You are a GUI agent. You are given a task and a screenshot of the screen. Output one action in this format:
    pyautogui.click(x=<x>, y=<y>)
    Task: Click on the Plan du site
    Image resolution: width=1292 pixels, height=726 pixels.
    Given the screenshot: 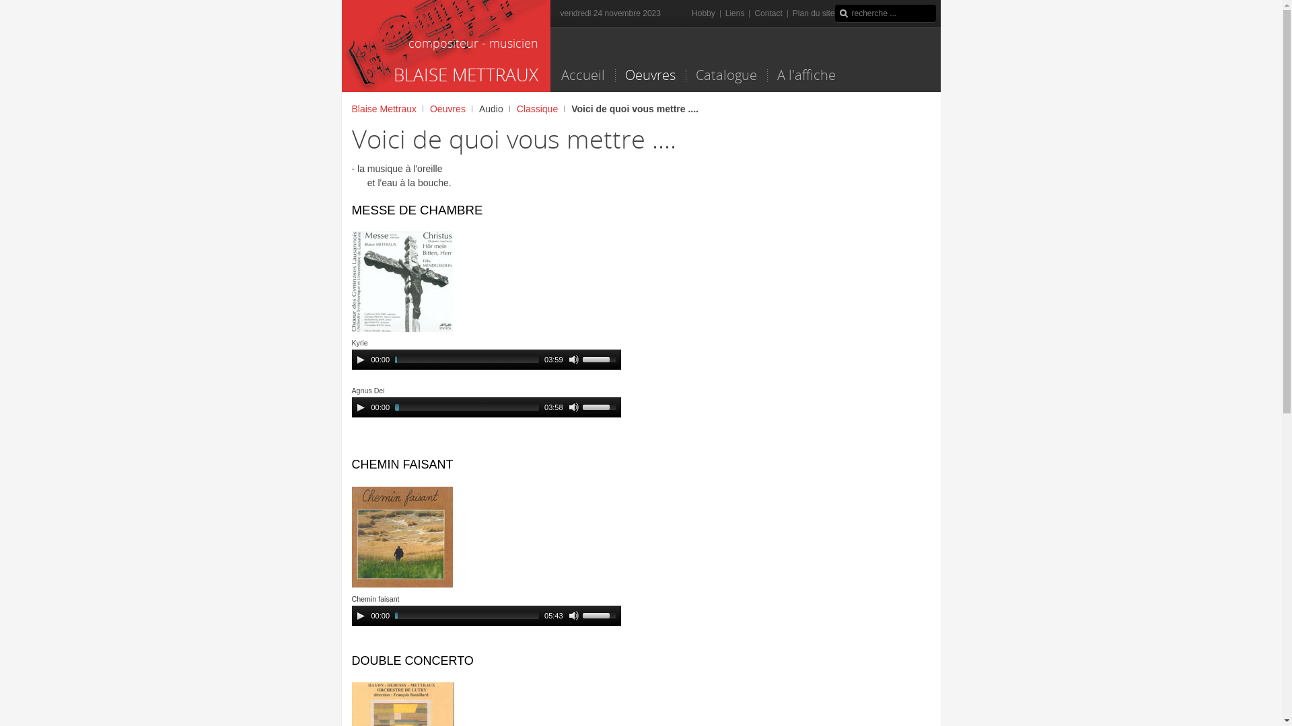 What is the action you would take?
    pyautogui.click(x=814, y=13)
    